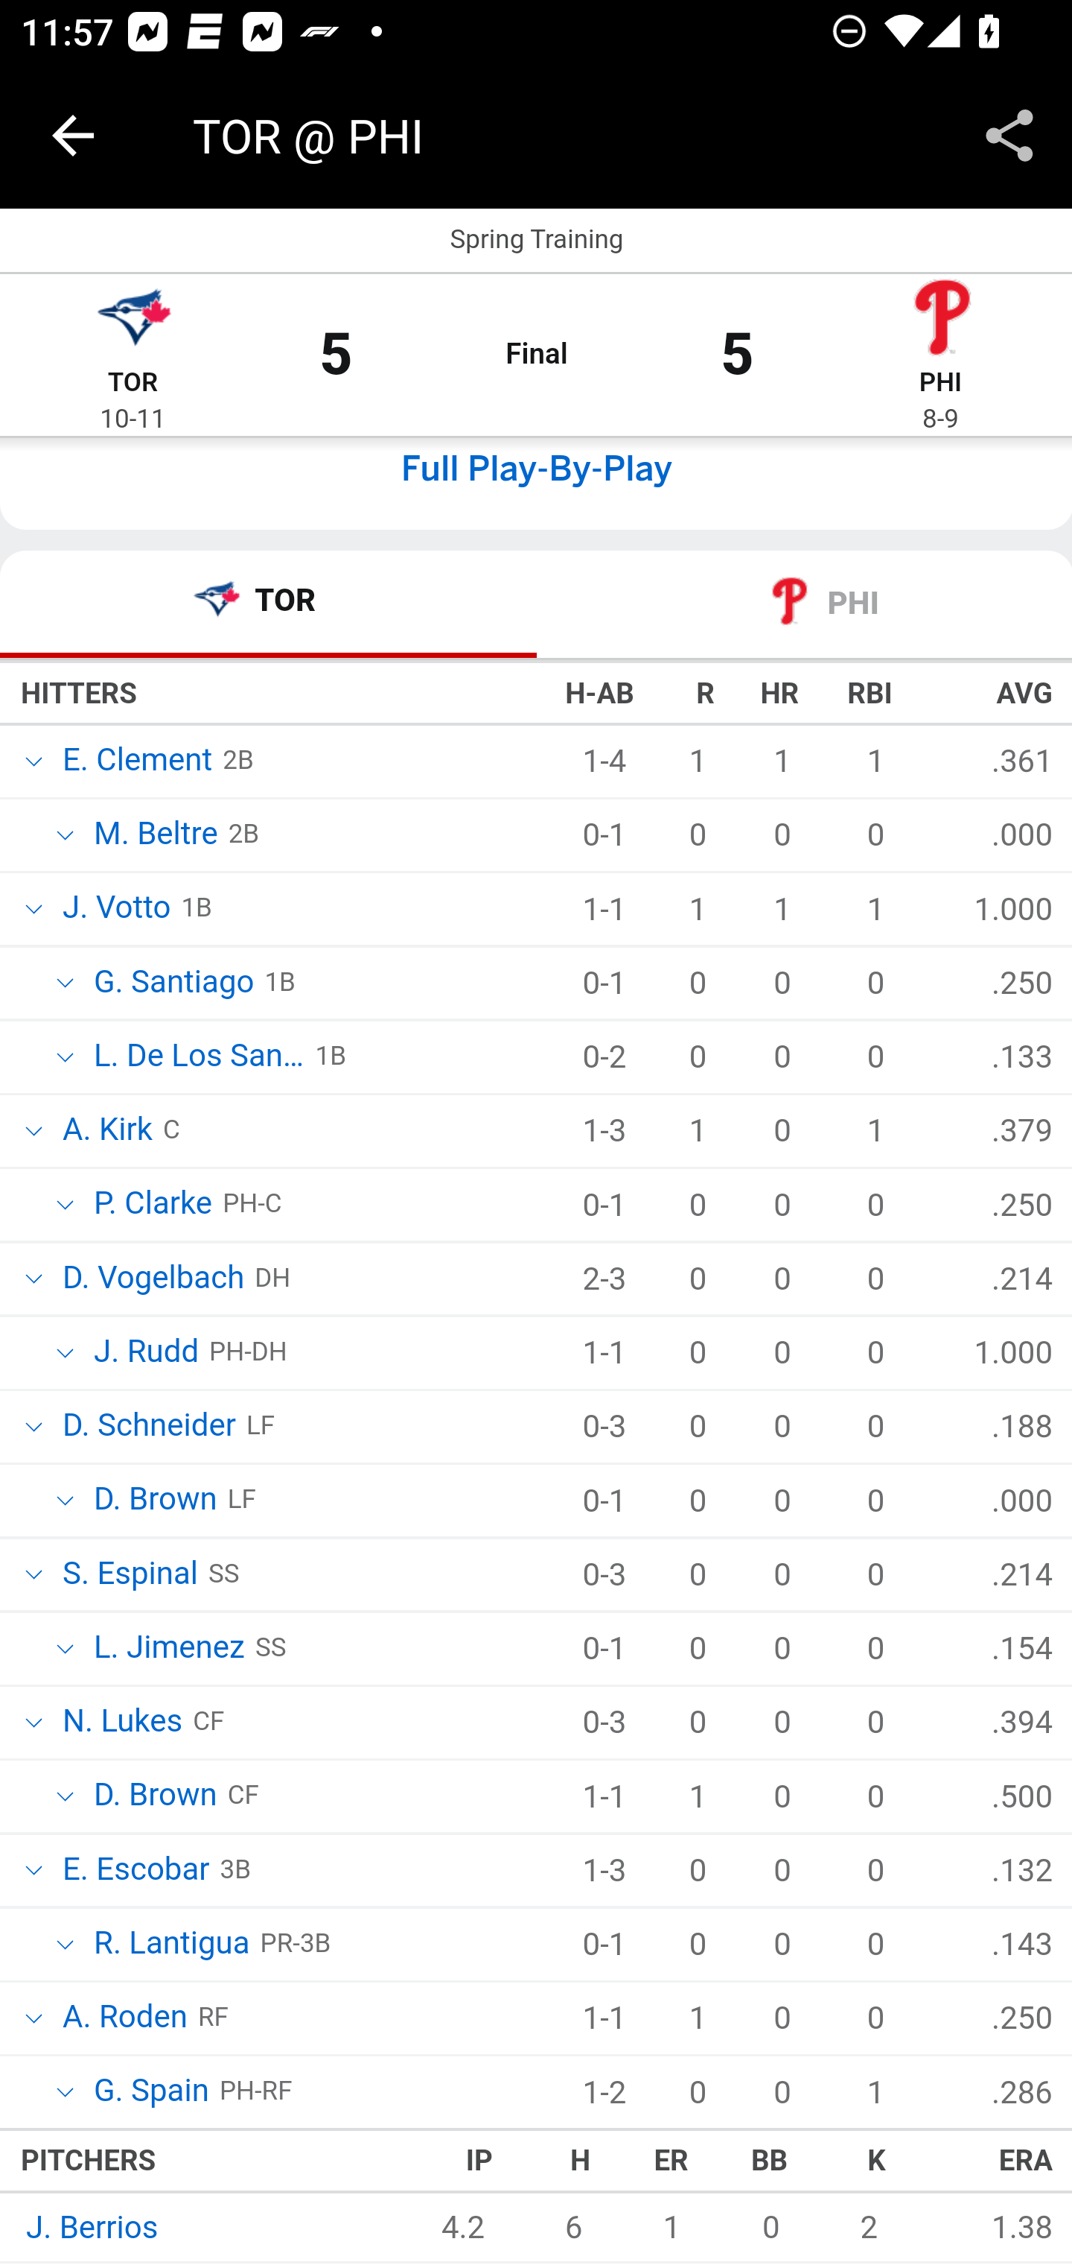 The width and height of the screenshot is (1072, 2265). I want to click on E. Clement, so click(135, 763).